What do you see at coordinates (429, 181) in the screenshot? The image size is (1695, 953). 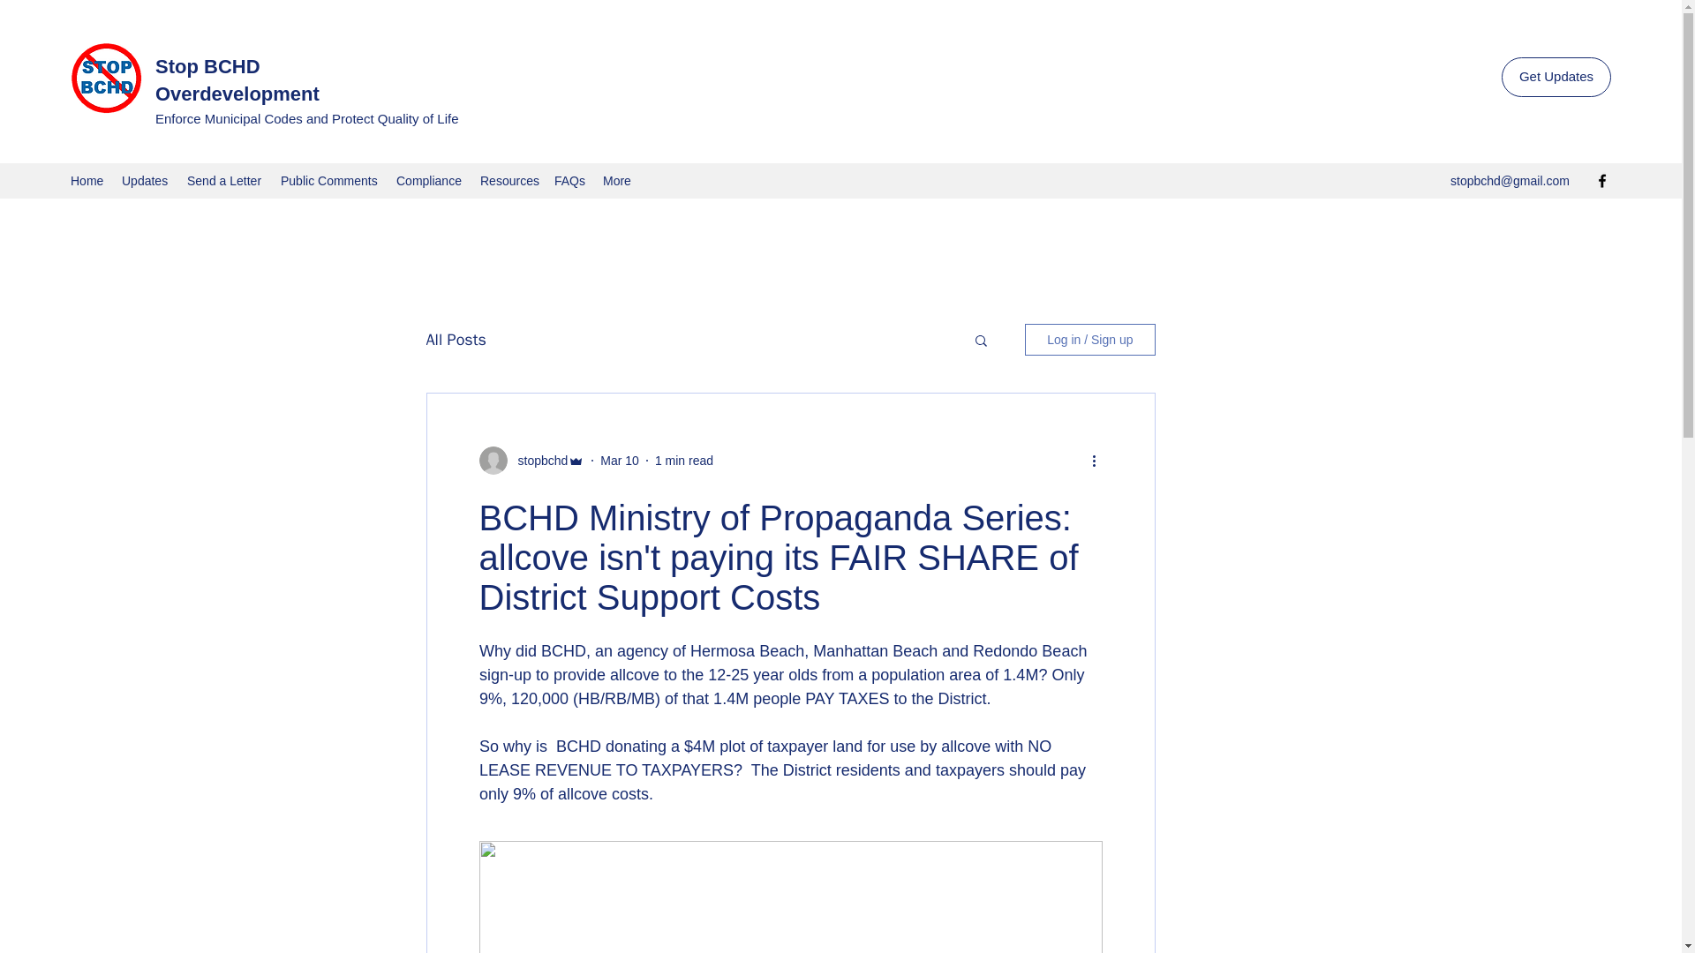 I see `Compliance` at bounding box center [429, 181].